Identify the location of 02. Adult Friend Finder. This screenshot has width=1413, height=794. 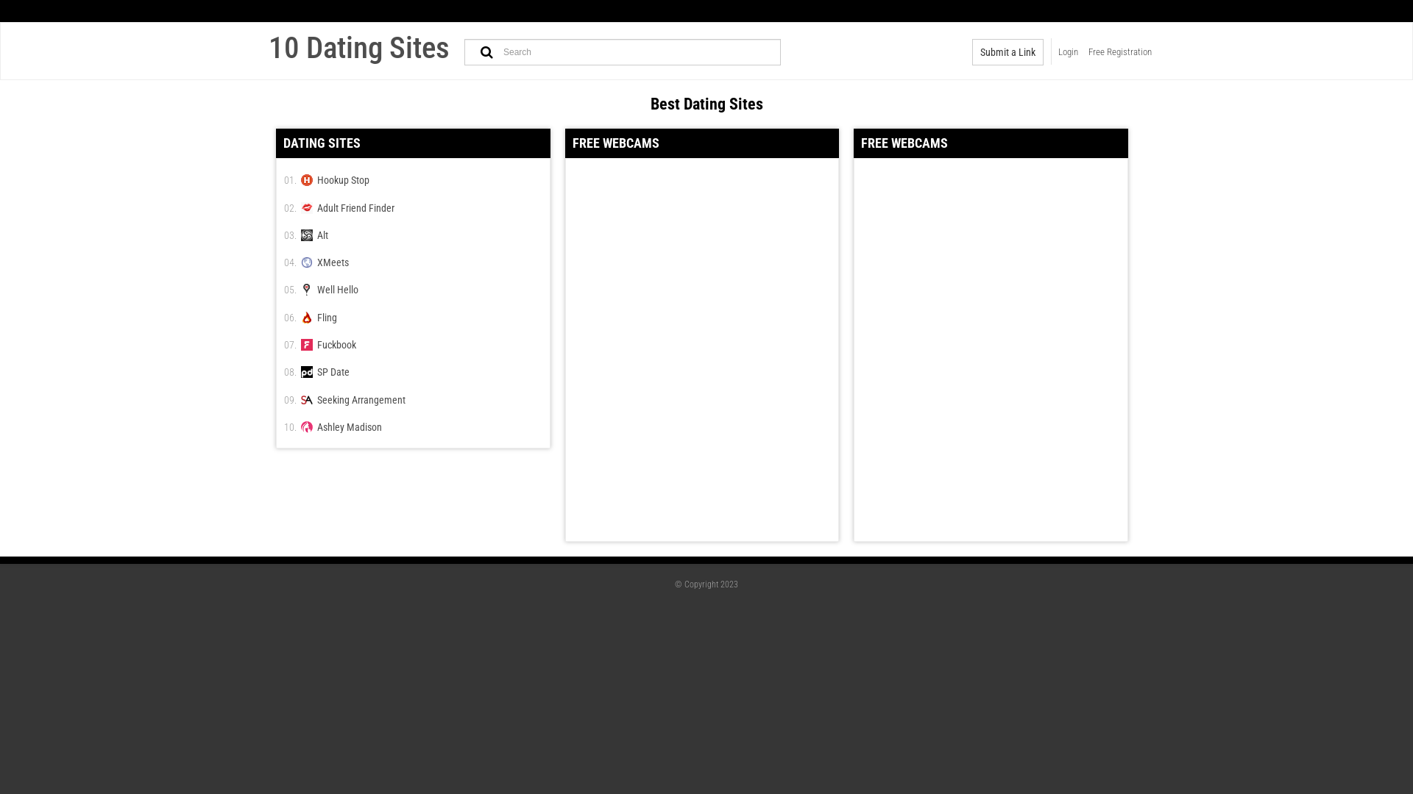
(414, 207).